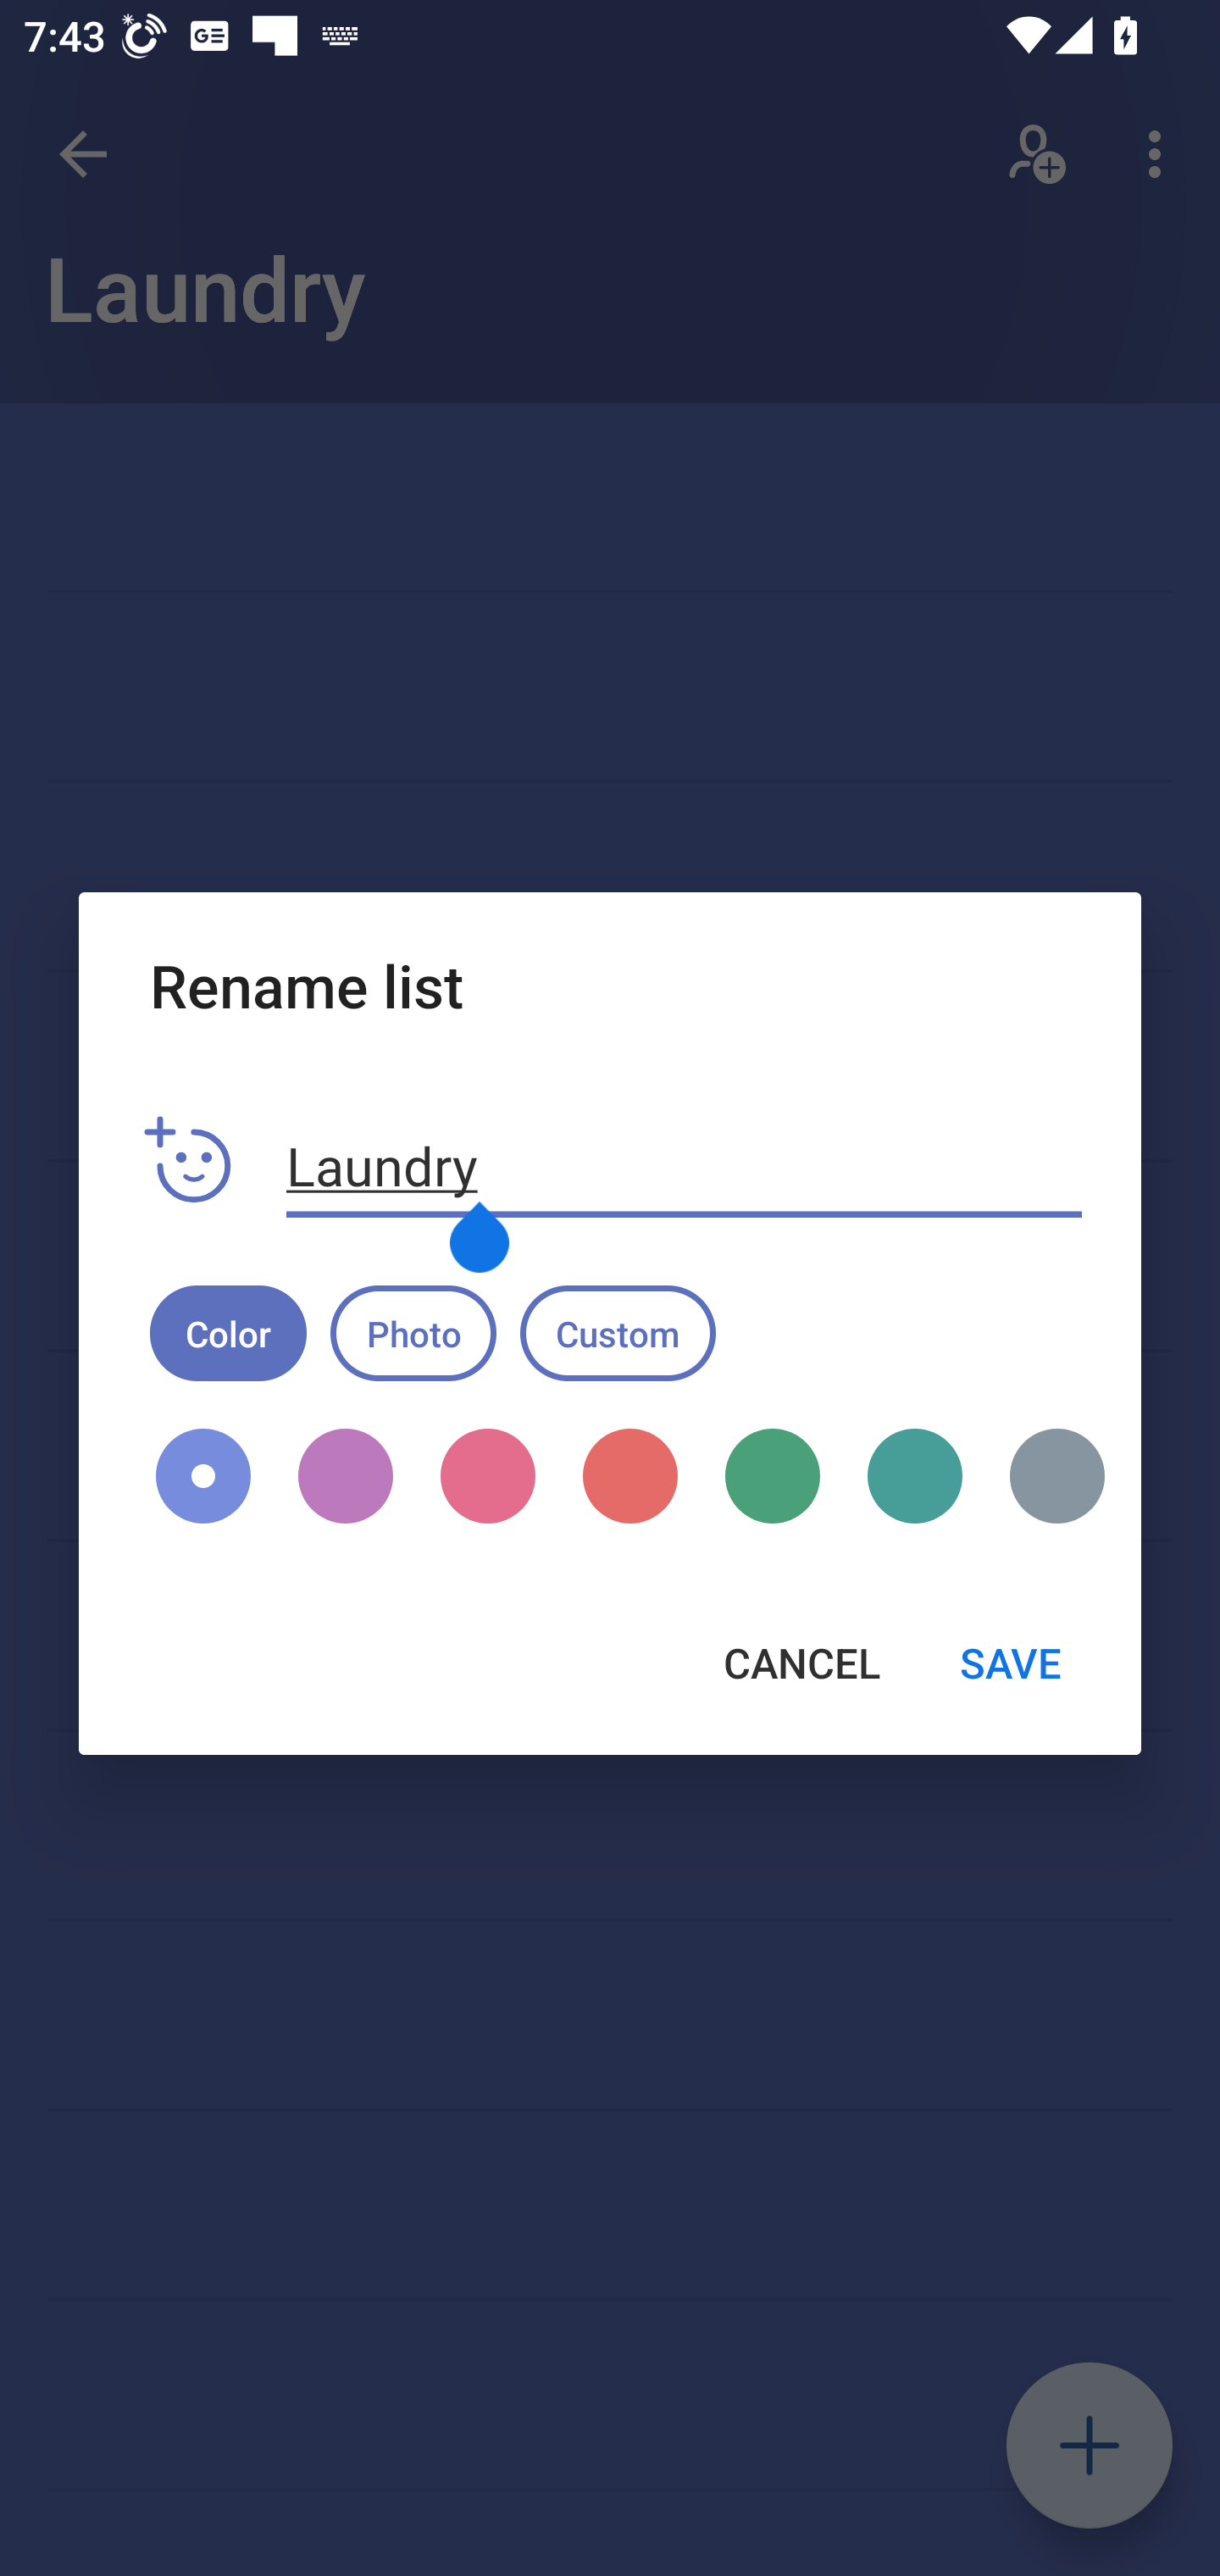  I want to click on Dark purple, so click(346, 1476).